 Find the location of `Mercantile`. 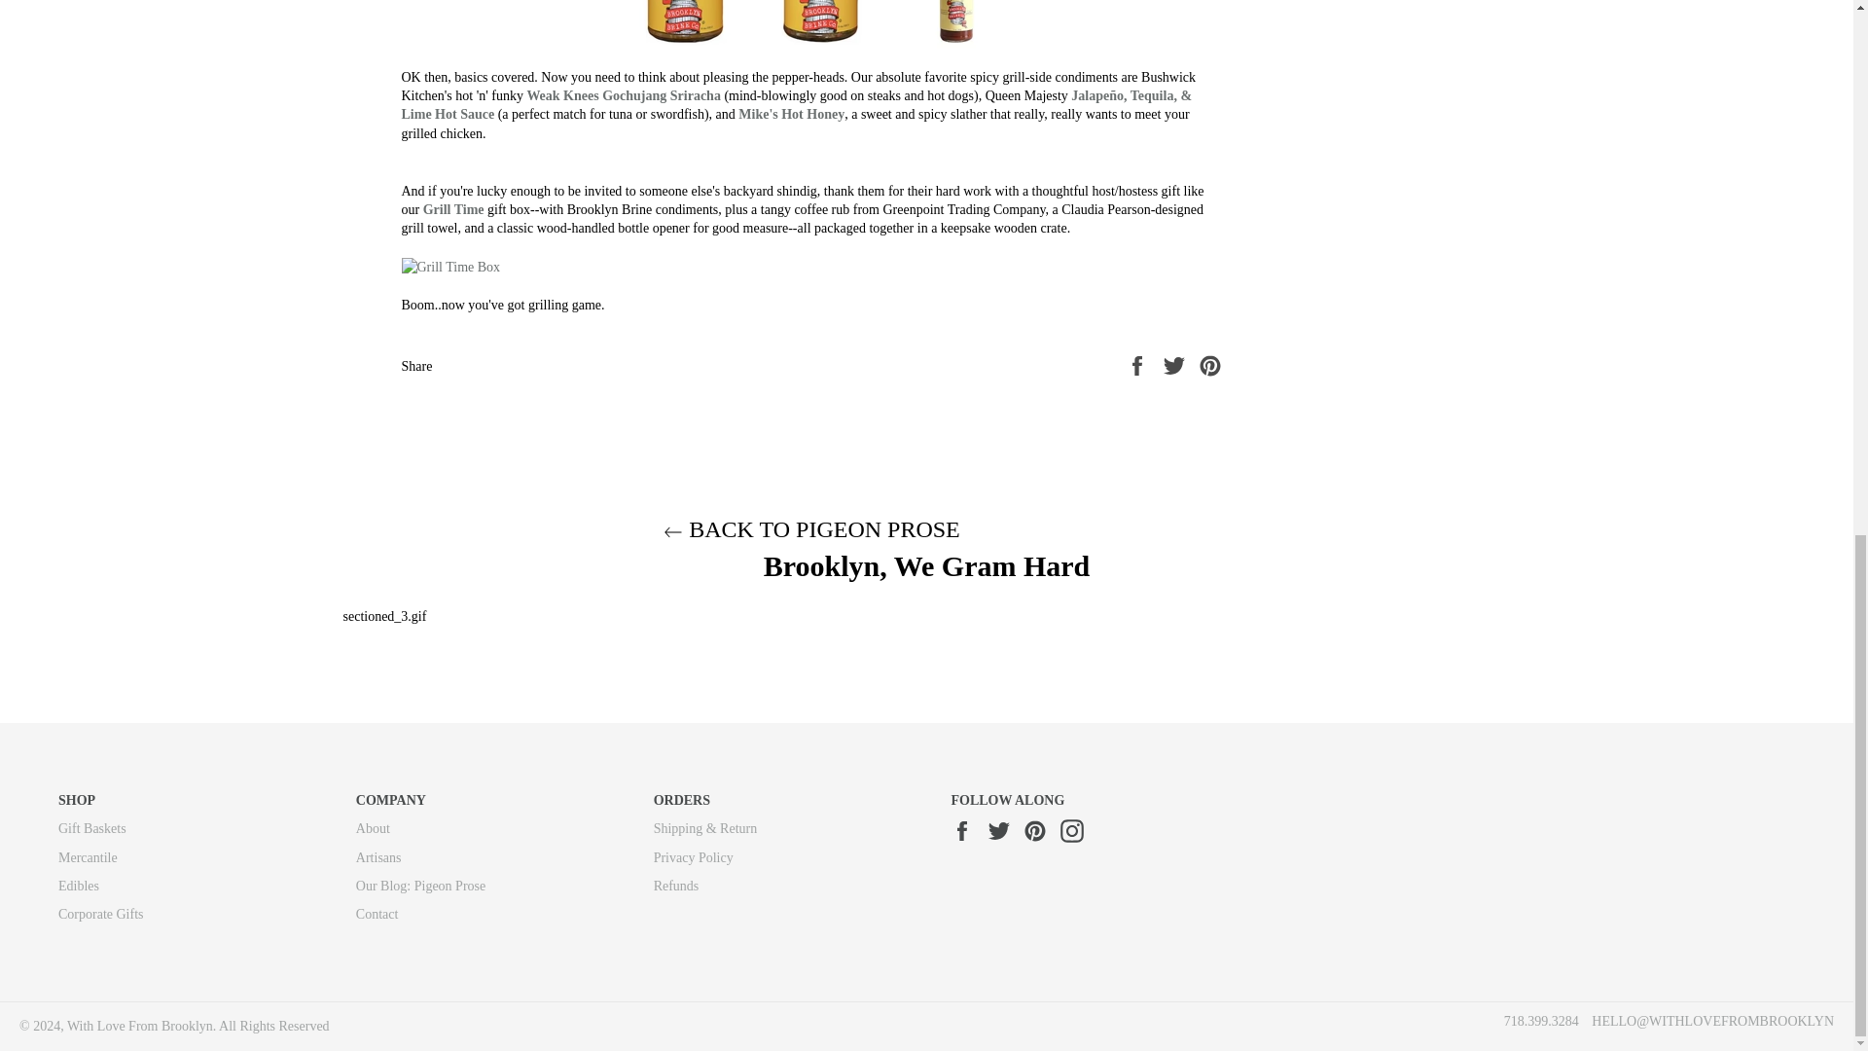

Mercantile is located at coordinates (88, 856).